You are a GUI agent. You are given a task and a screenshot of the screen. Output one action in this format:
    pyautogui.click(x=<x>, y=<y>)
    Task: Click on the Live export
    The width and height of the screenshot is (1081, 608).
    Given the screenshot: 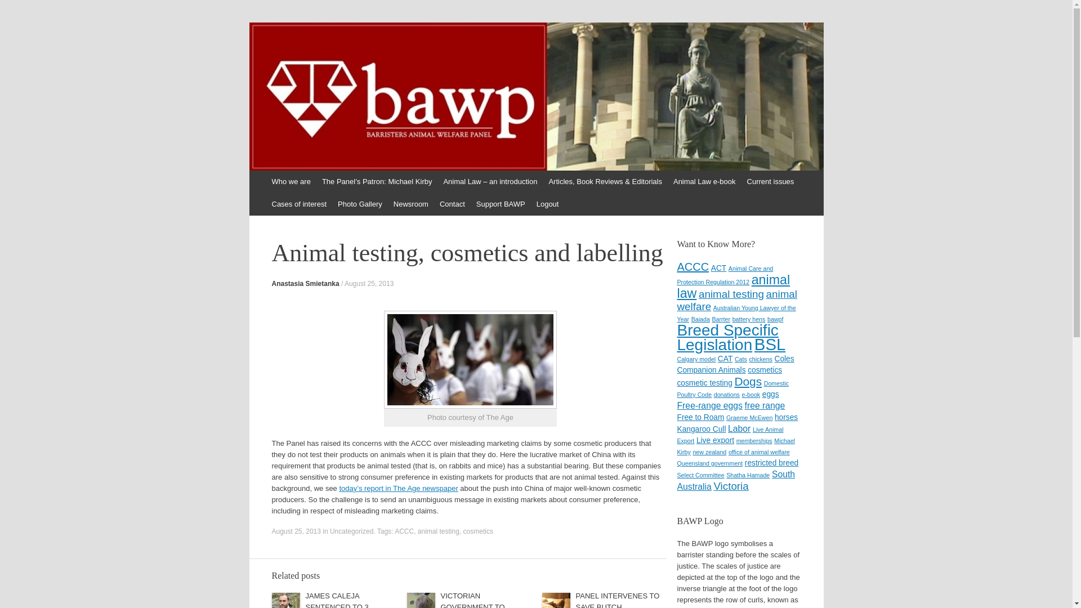 What is the action you would take?
    pyautogui.click(x=715, y=440)
    